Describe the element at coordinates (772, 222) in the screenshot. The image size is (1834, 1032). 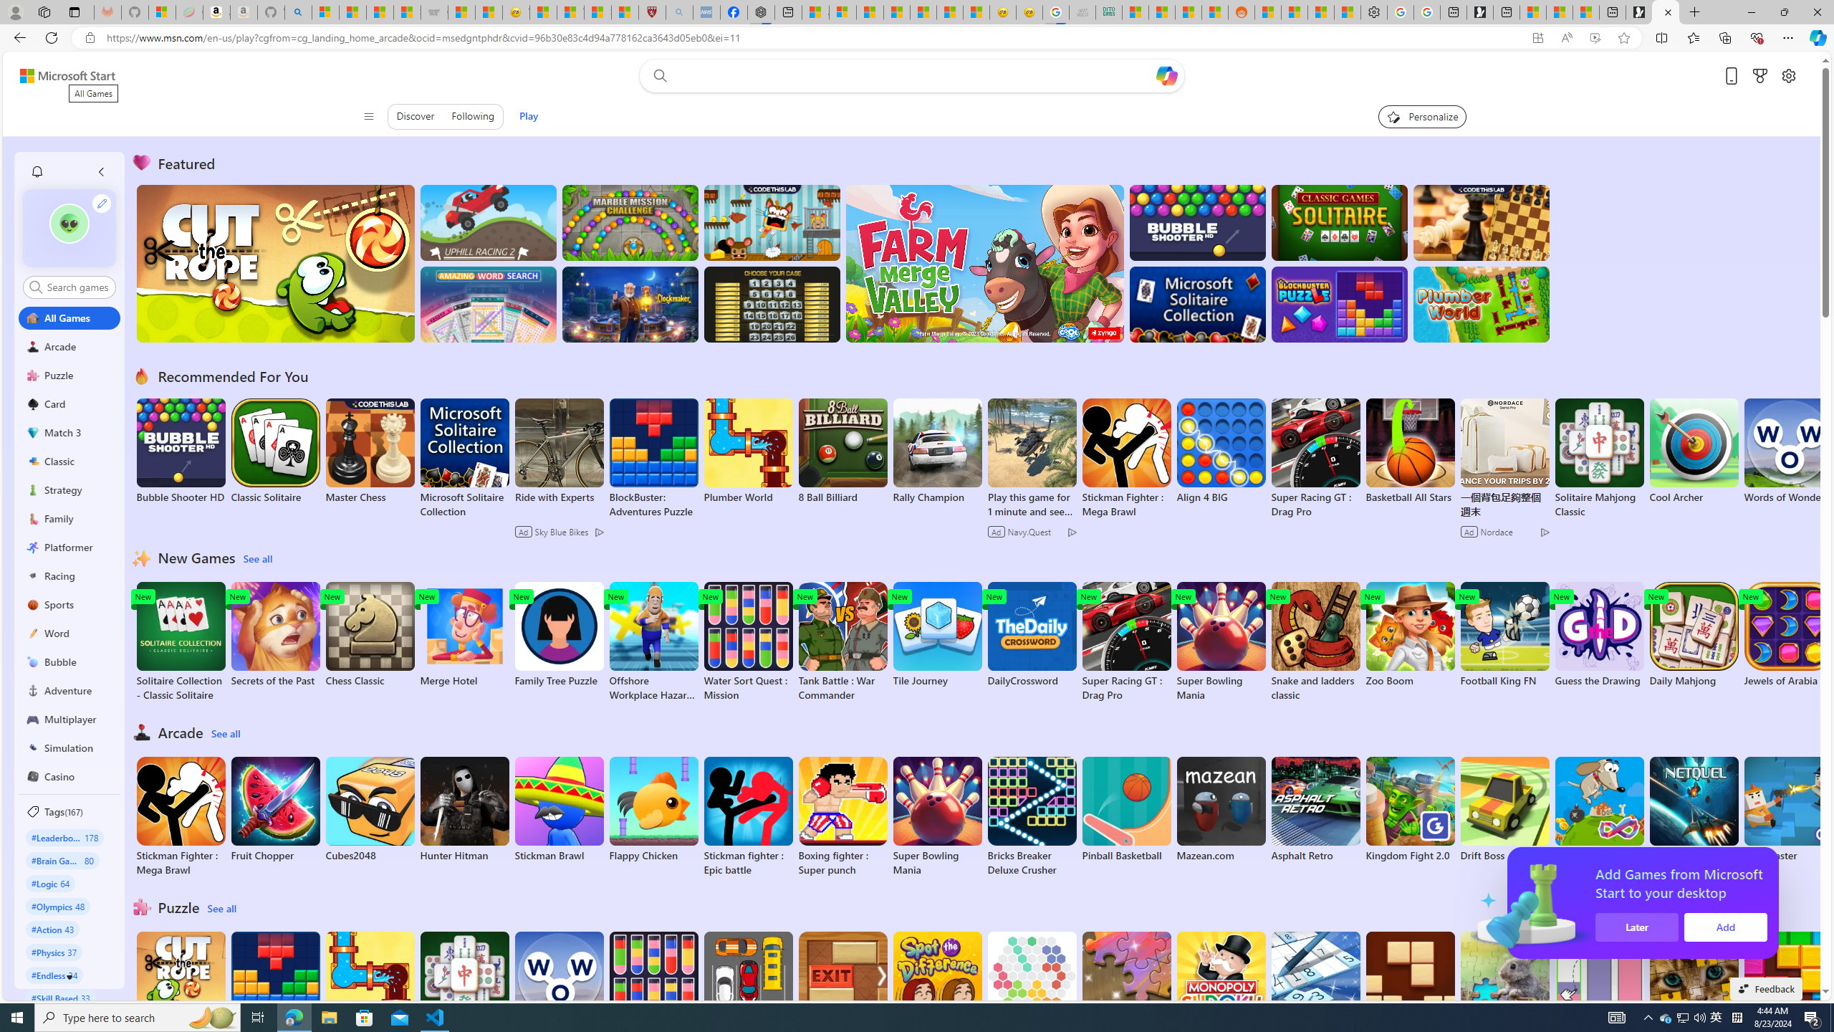
I see `Squicky` at that location.